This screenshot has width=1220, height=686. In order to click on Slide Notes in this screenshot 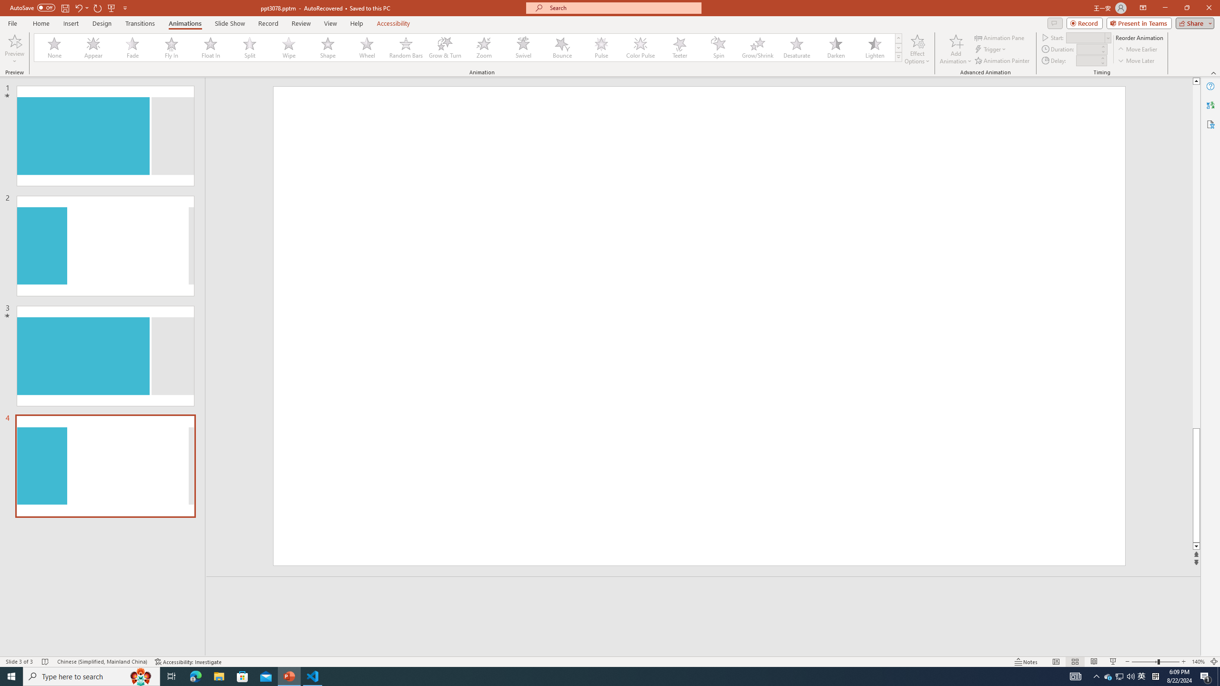, I will do `click(704, 591)`.